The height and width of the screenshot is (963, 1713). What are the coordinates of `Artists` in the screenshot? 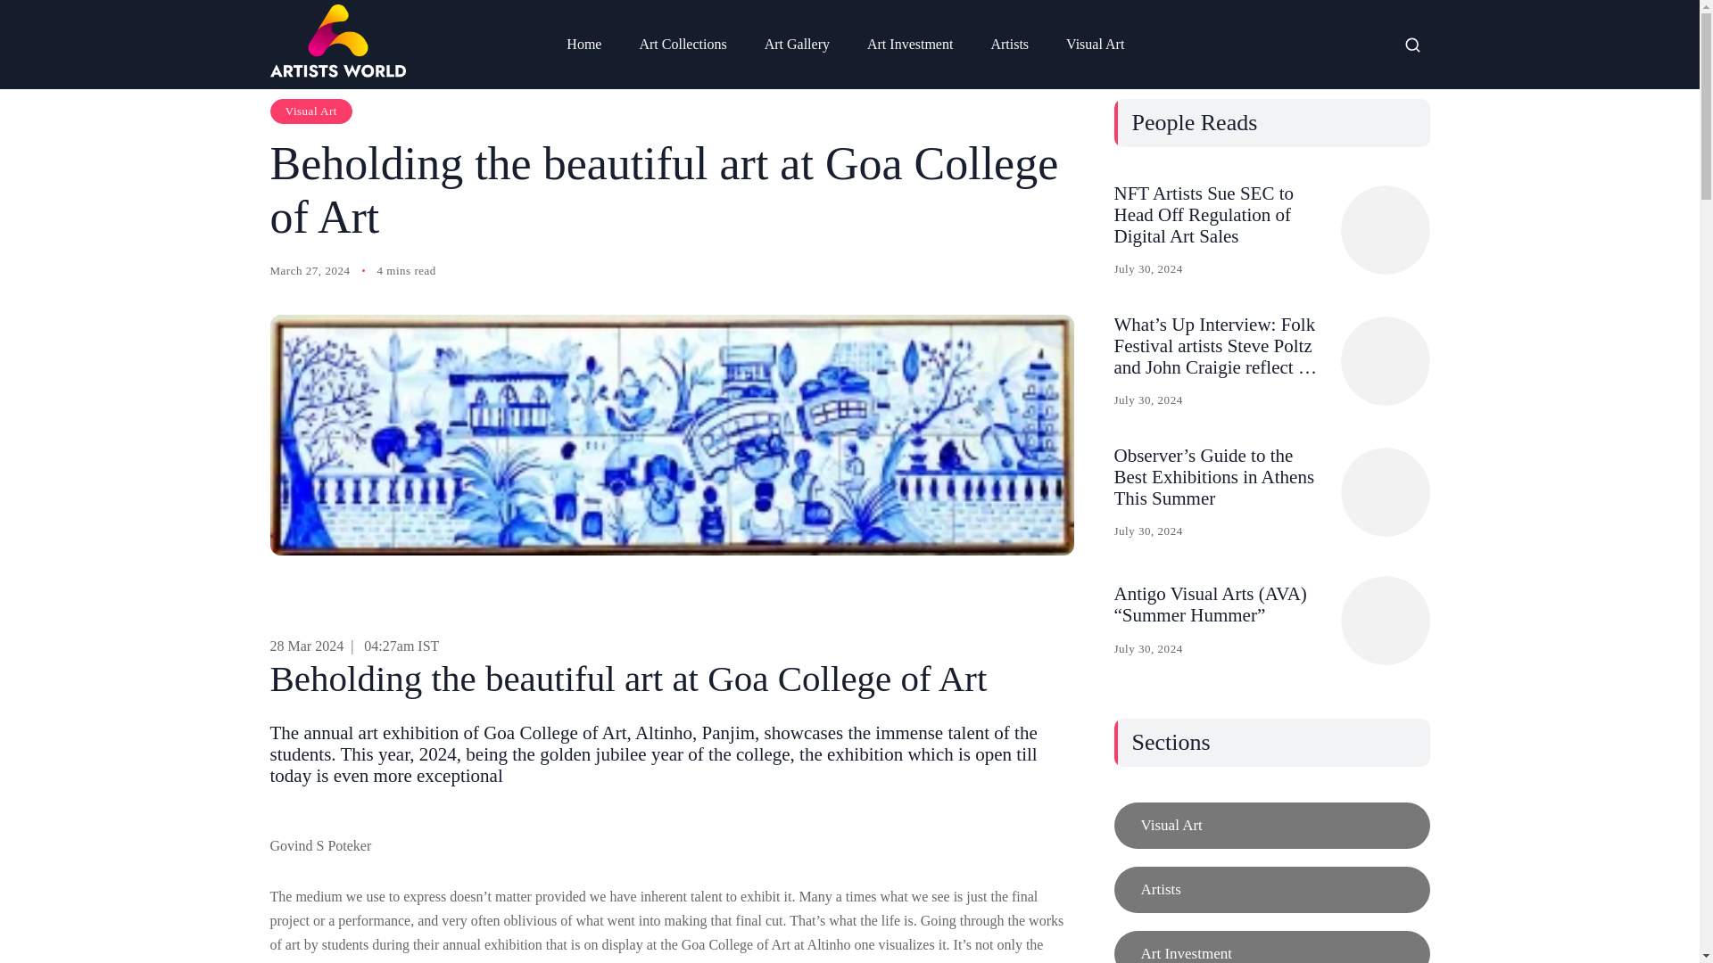 It's located at (1270, 890).